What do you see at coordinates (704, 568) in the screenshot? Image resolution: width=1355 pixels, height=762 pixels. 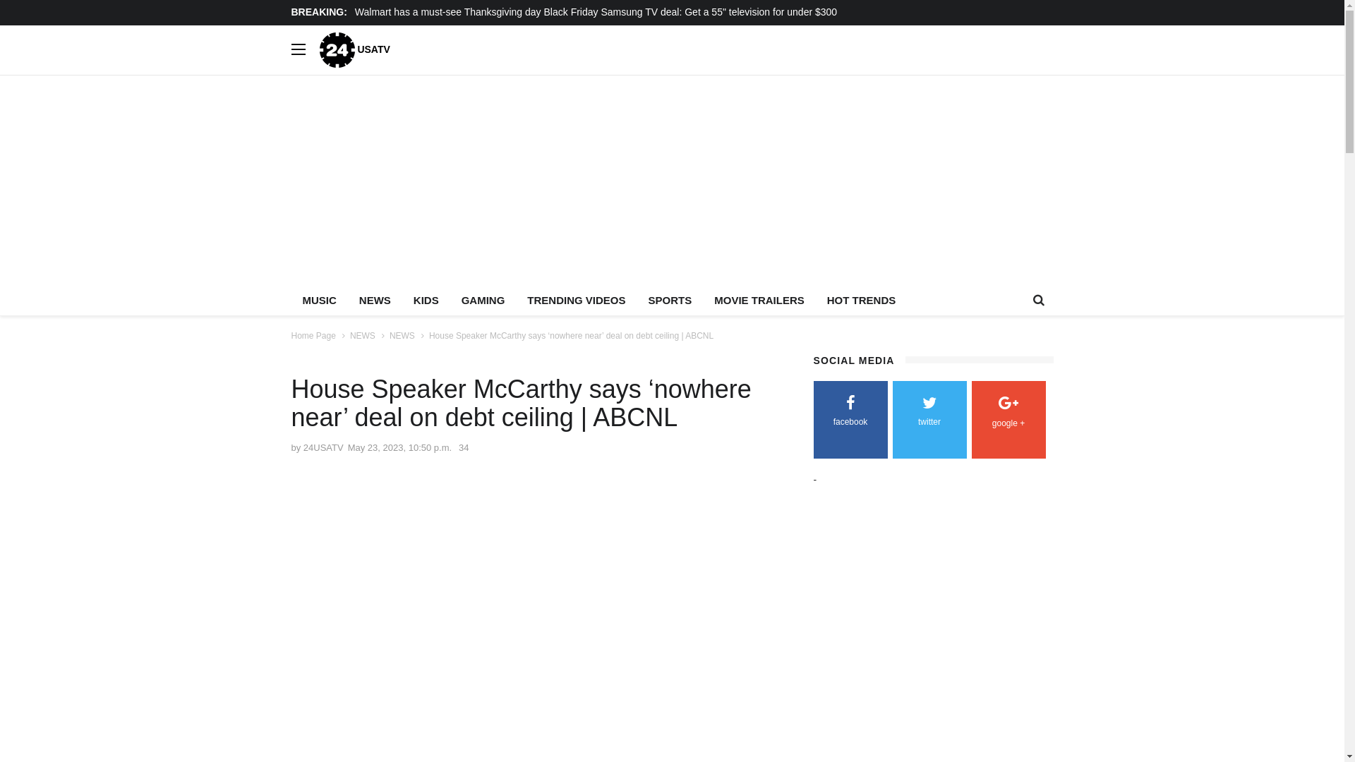 I see `Advertisement` at bounding box center [704, 568].